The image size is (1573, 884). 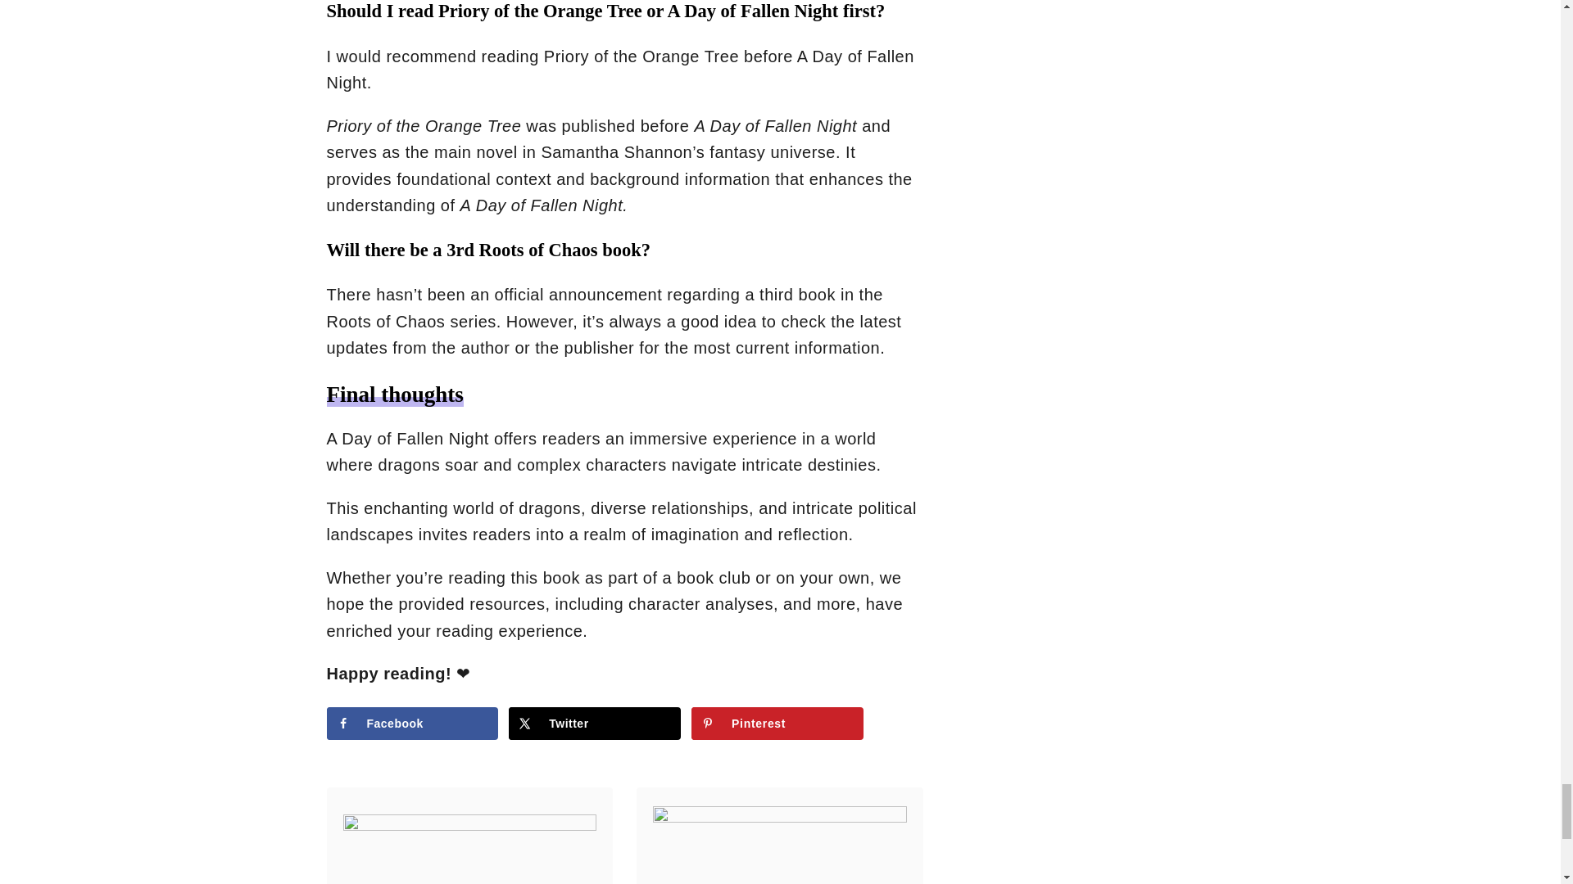 I want to click on Share on X, so click(x=595, y=724).